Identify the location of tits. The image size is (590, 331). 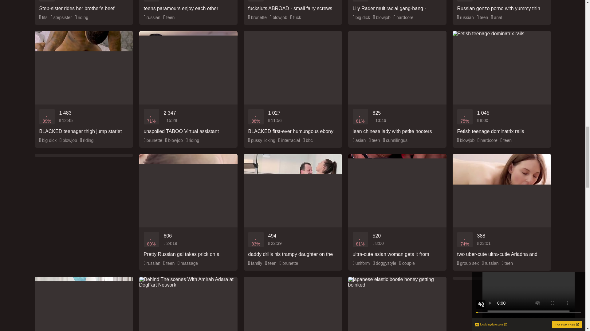
(44, 17).